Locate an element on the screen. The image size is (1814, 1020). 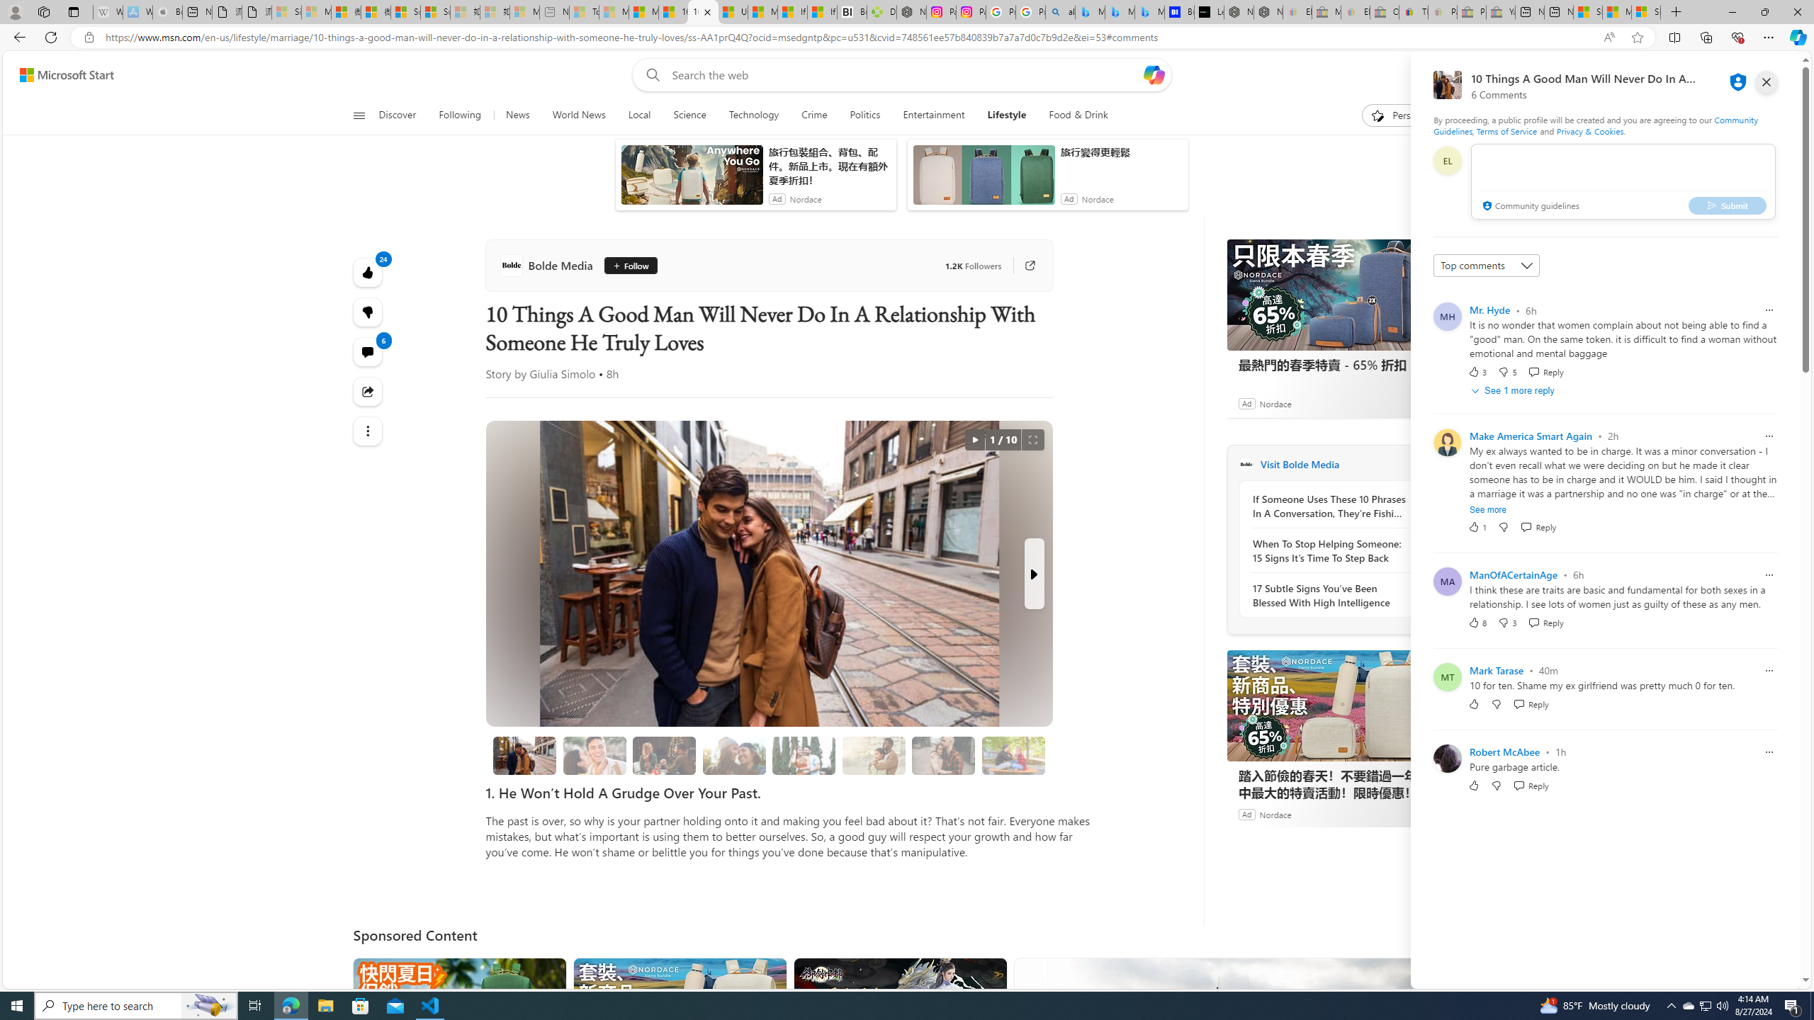
Technology is located at coordinates (754, 115).